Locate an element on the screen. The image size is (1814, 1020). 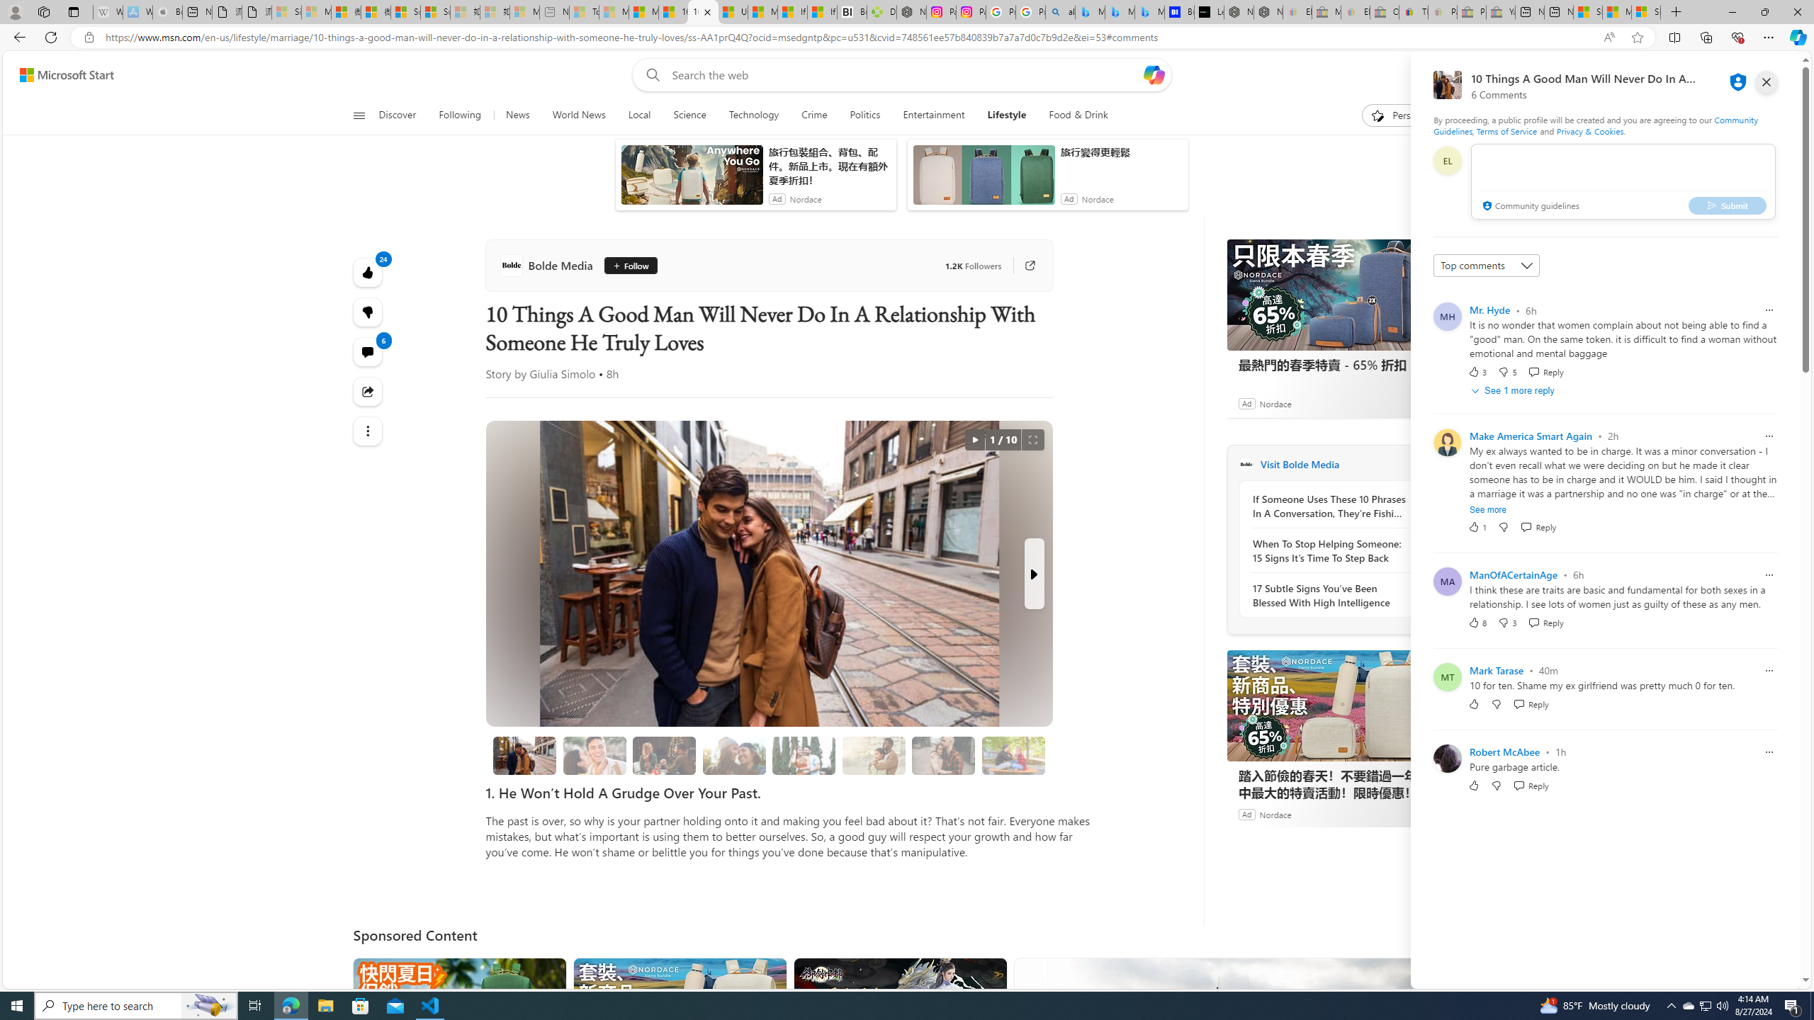
Technology is located at coordinates (754, 115).